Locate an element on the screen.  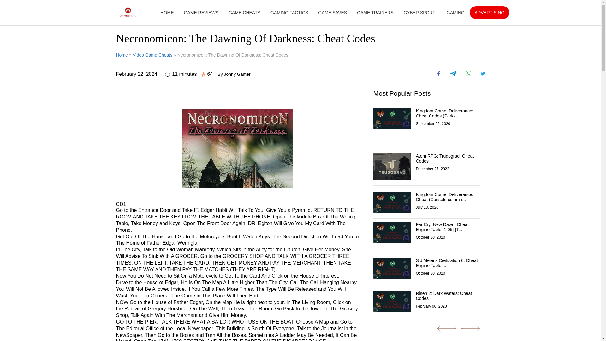
CYBER SPORT is located at coordinates (419, 13).